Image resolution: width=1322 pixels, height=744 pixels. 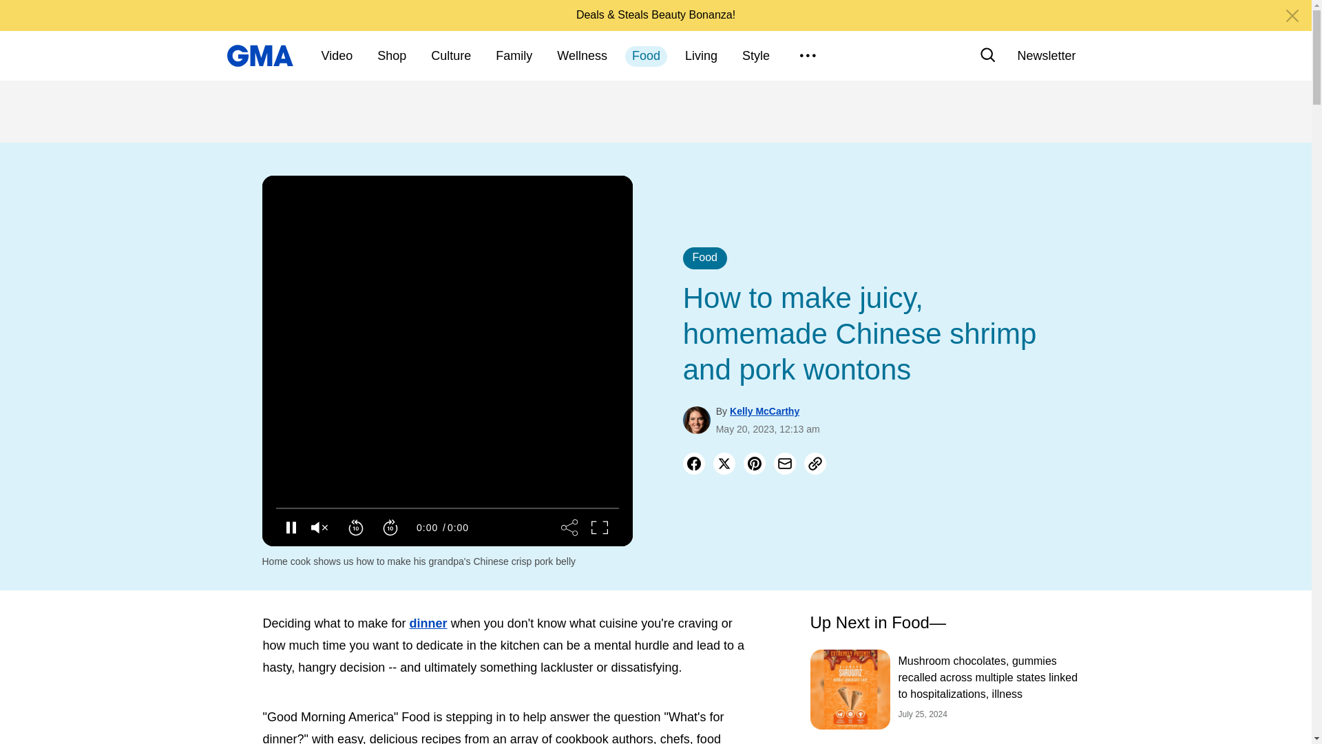 I want to click on Family, so click(x=514, y=56).